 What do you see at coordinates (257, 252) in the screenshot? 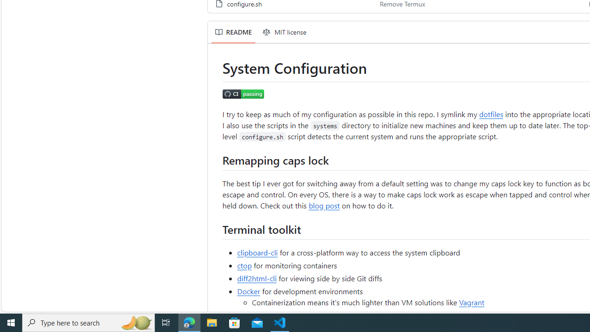
I see `clipboard-cli` at bounding box center [257, 252].